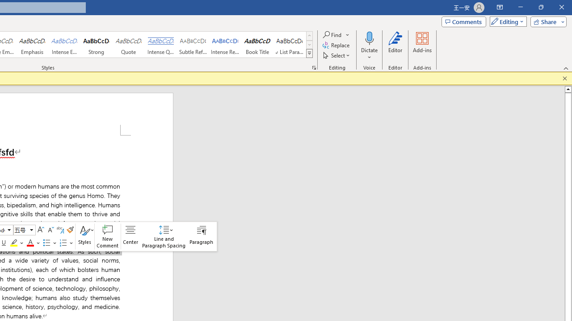 The height and width of the screenshot is (321, 572). What do you see at coordinates (160, 45) in the screenshot?
I see `Intense Quote` at bounding box center [160, 45].